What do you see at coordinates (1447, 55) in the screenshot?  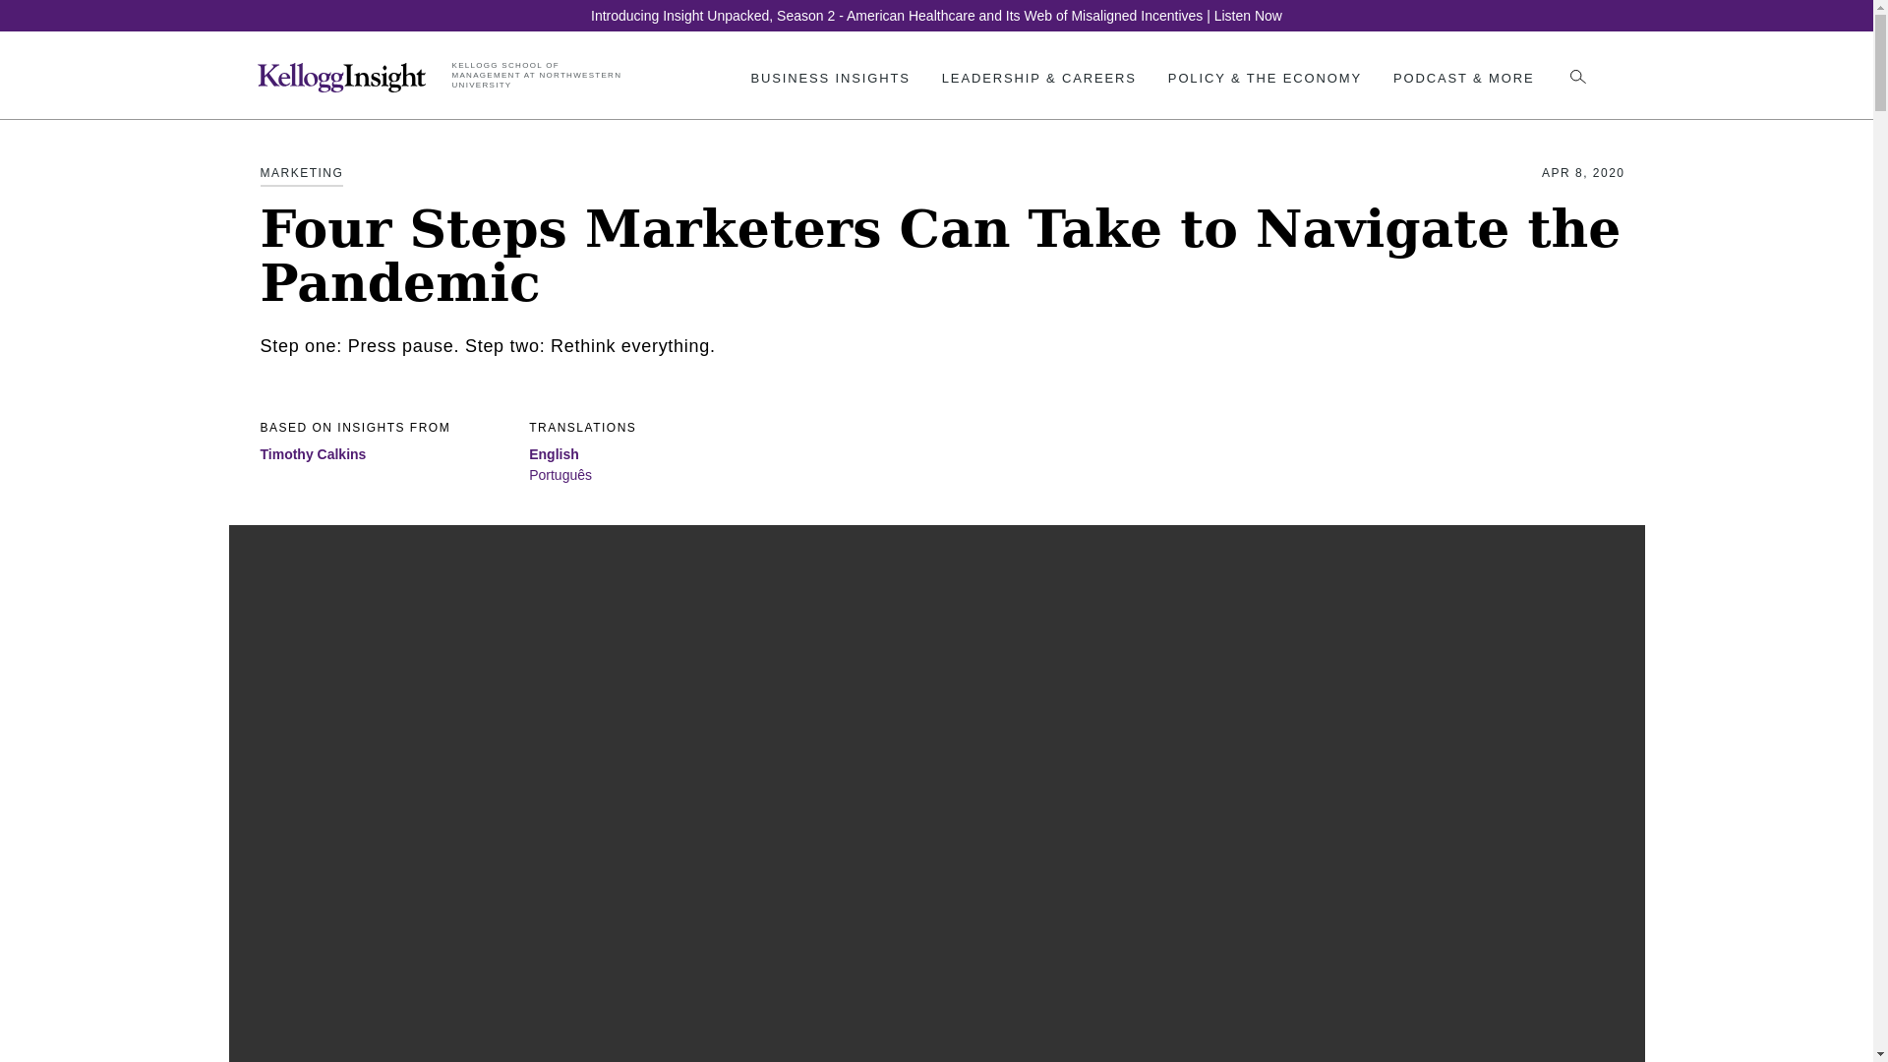 I see `facebook` at bounding box center [1447, 55].